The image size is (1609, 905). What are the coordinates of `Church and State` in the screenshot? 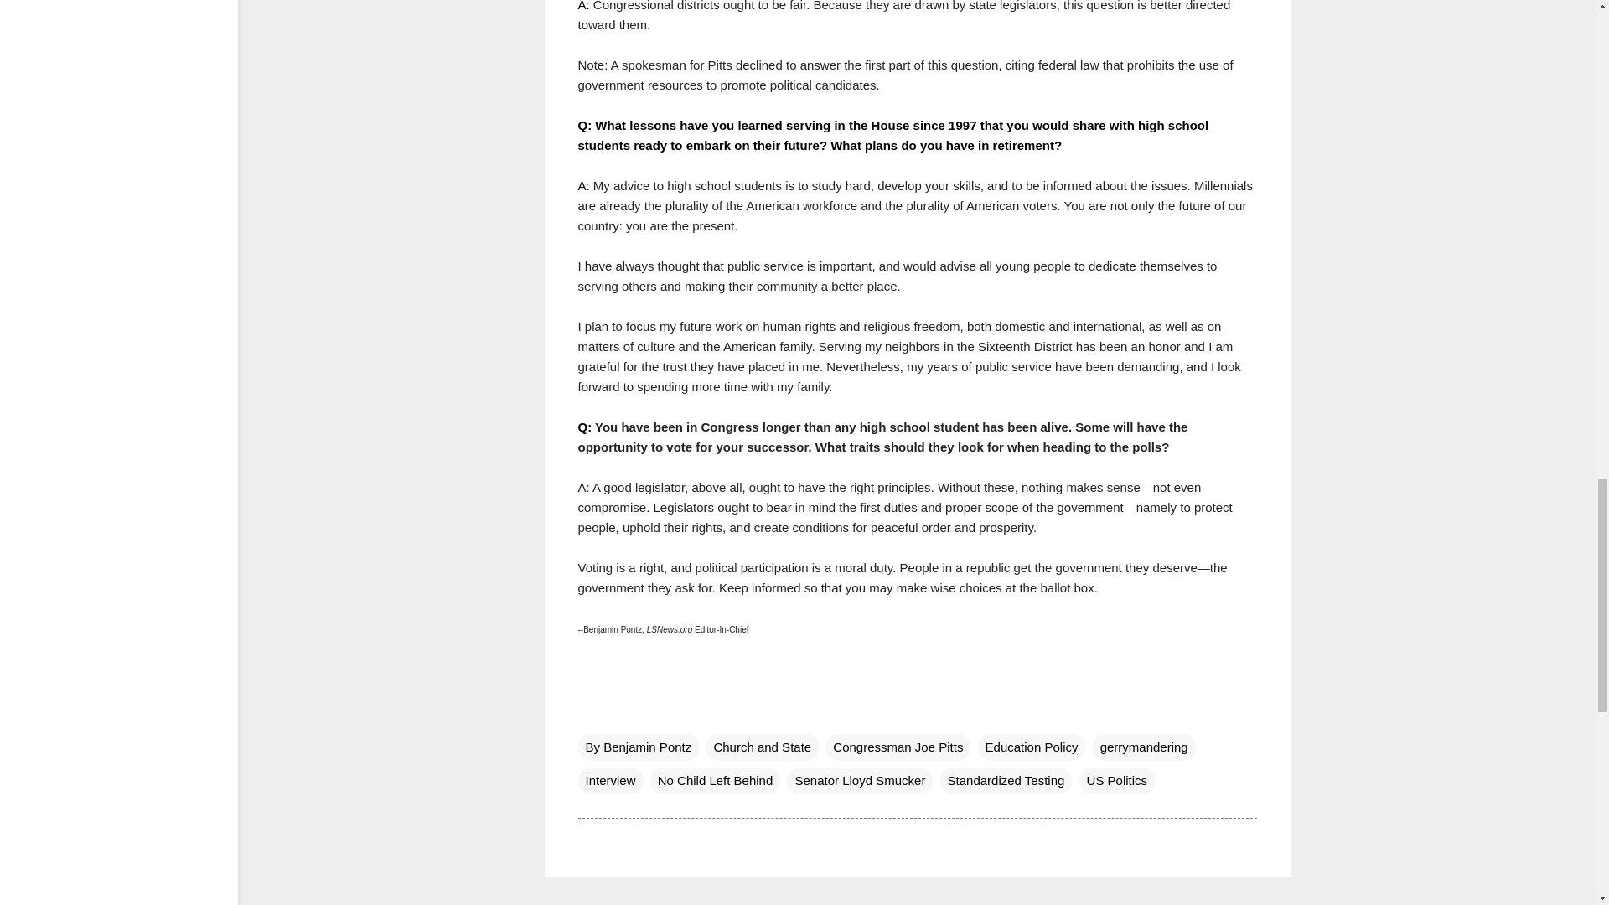 It's located at (763, 747).